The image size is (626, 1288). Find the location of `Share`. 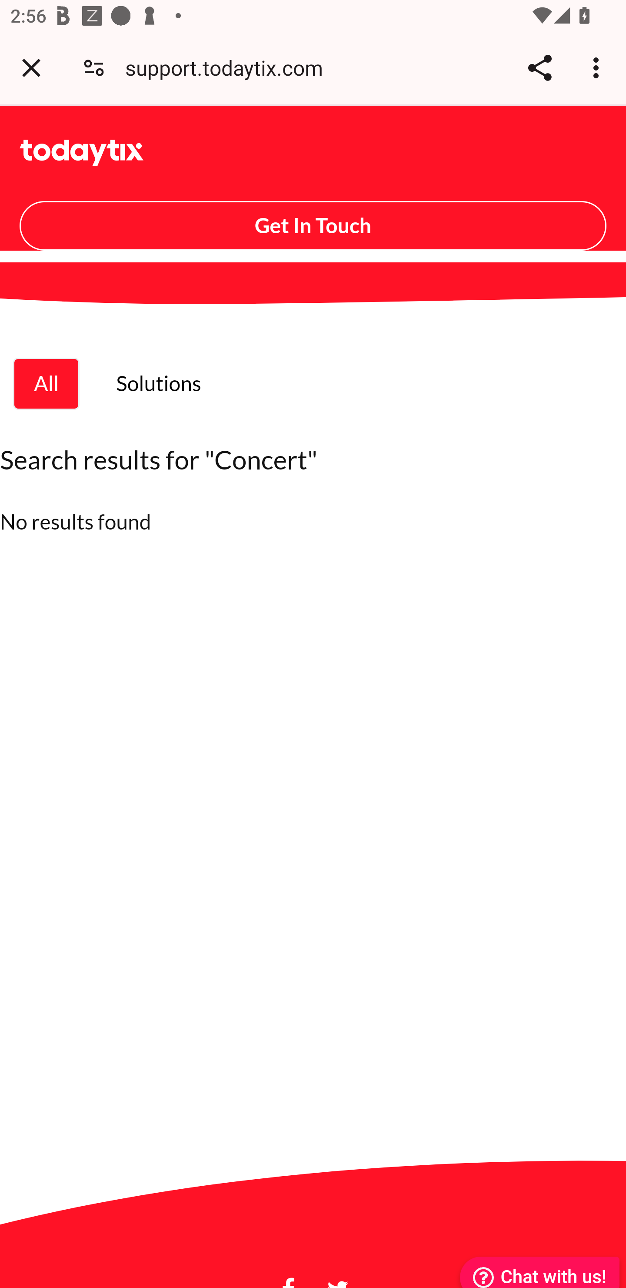

Share is located at coordinates (539, 67).